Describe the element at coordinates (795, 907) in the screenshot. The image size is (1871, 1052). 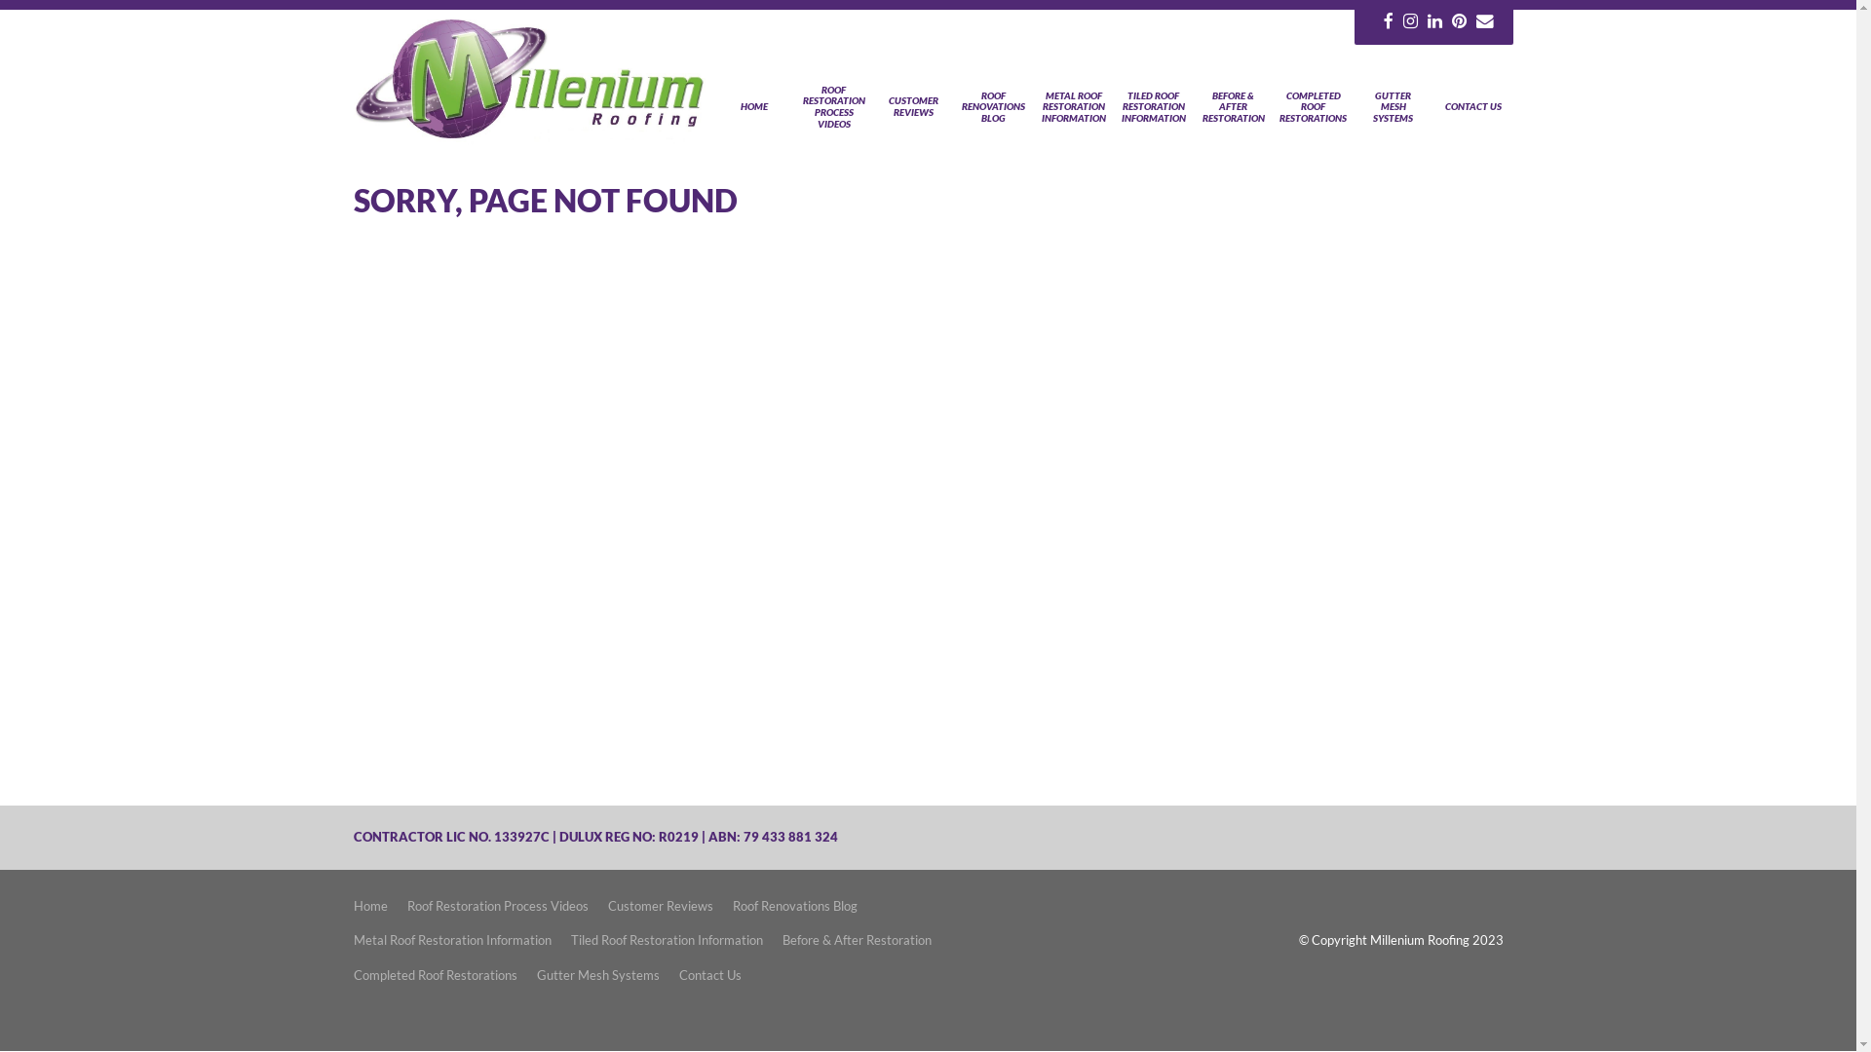
I see `Roof Renovations Blog` at that location.